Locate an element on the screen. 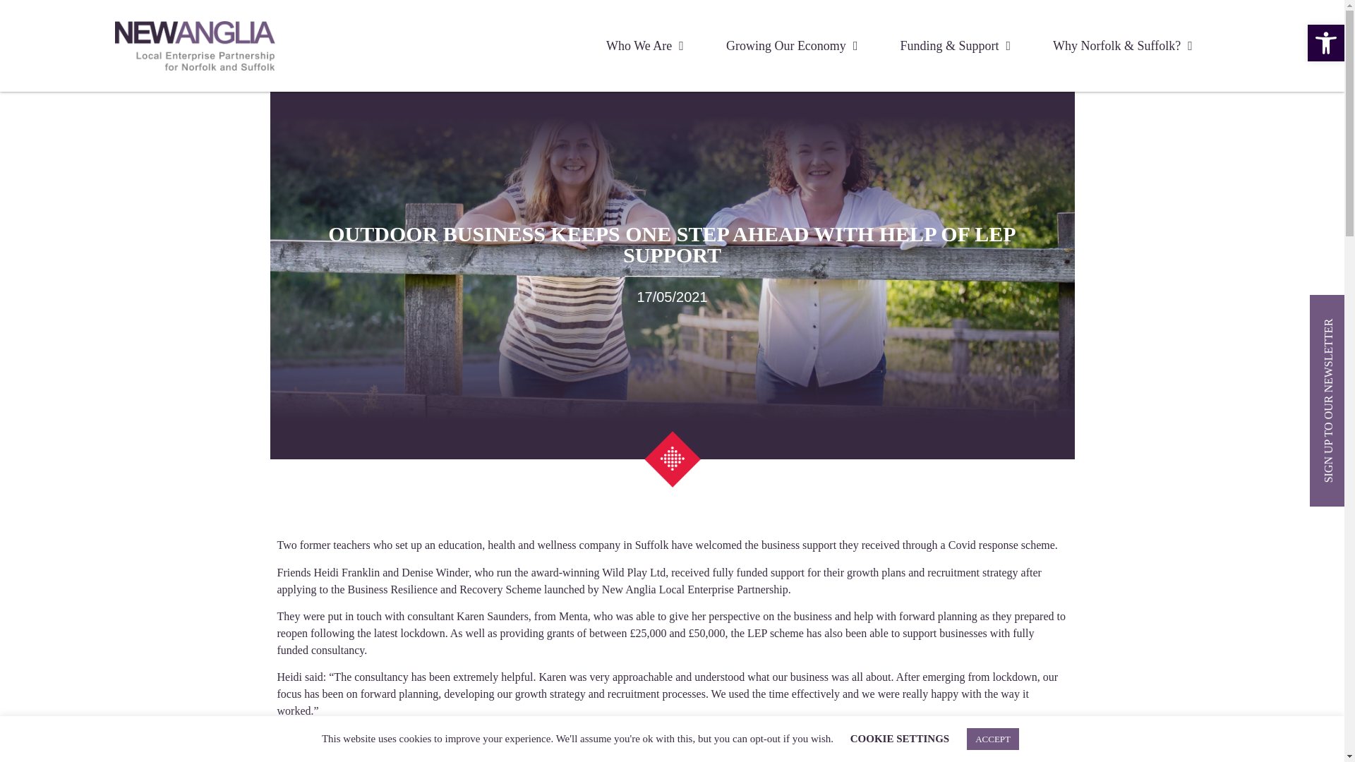  Accessibility Tools is located at coordinates (1325, 42).